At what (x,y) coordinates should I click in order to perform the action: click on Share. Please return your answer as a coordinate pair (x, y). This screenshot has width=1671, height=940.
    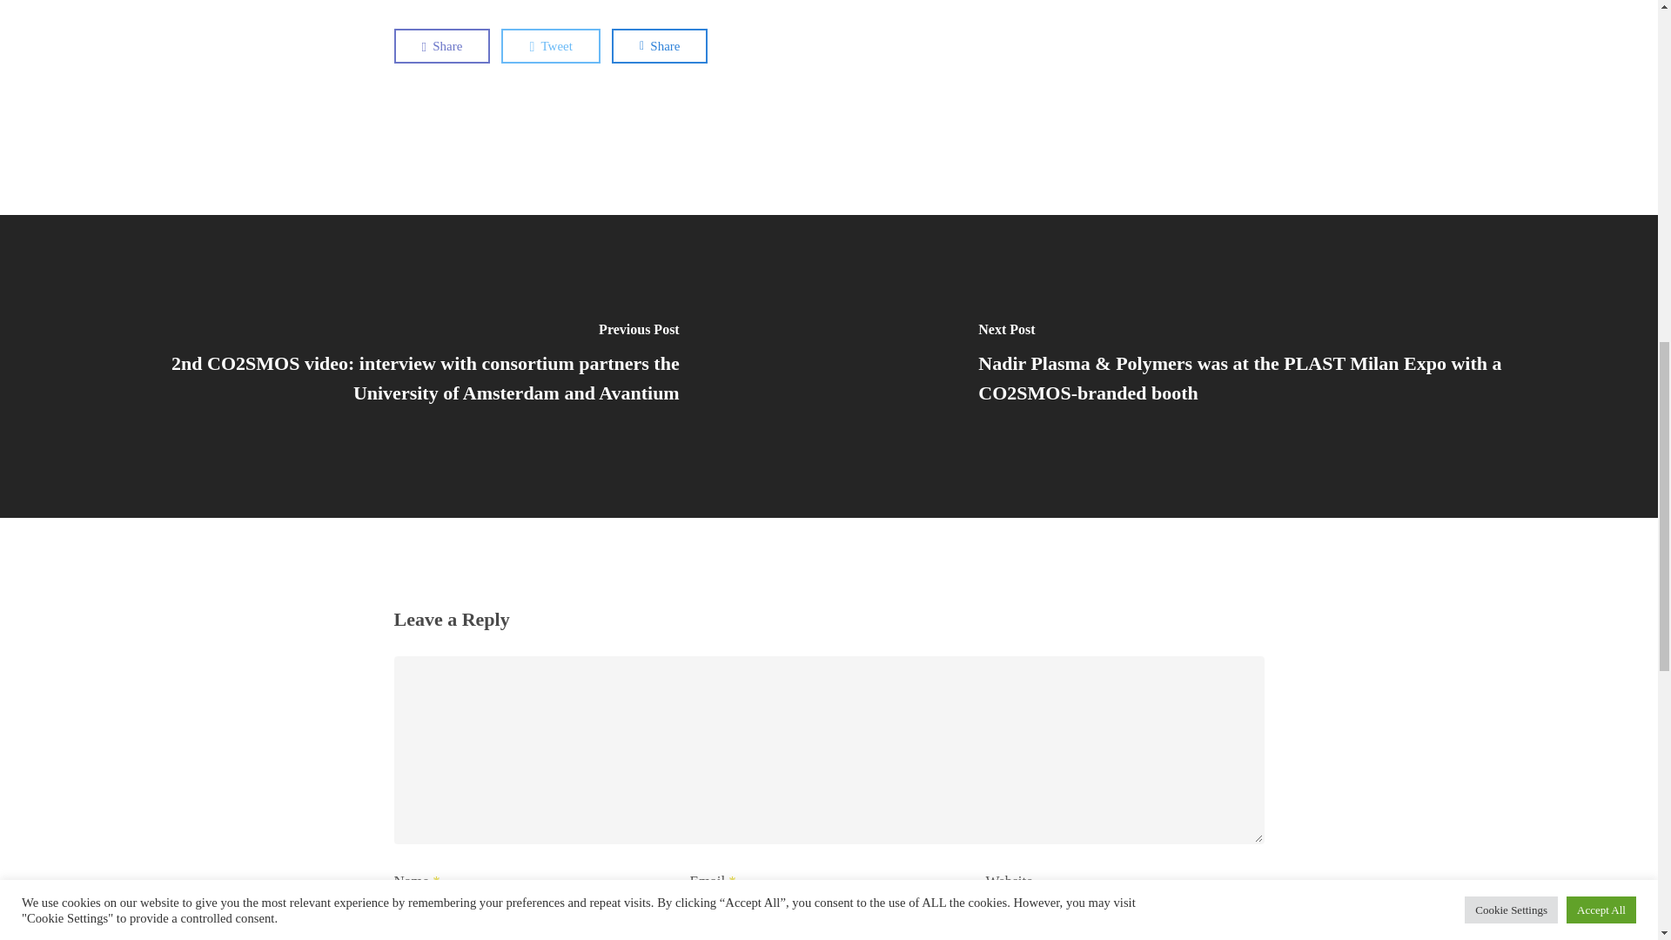
    Looking at the image, I should click on (440, 46).